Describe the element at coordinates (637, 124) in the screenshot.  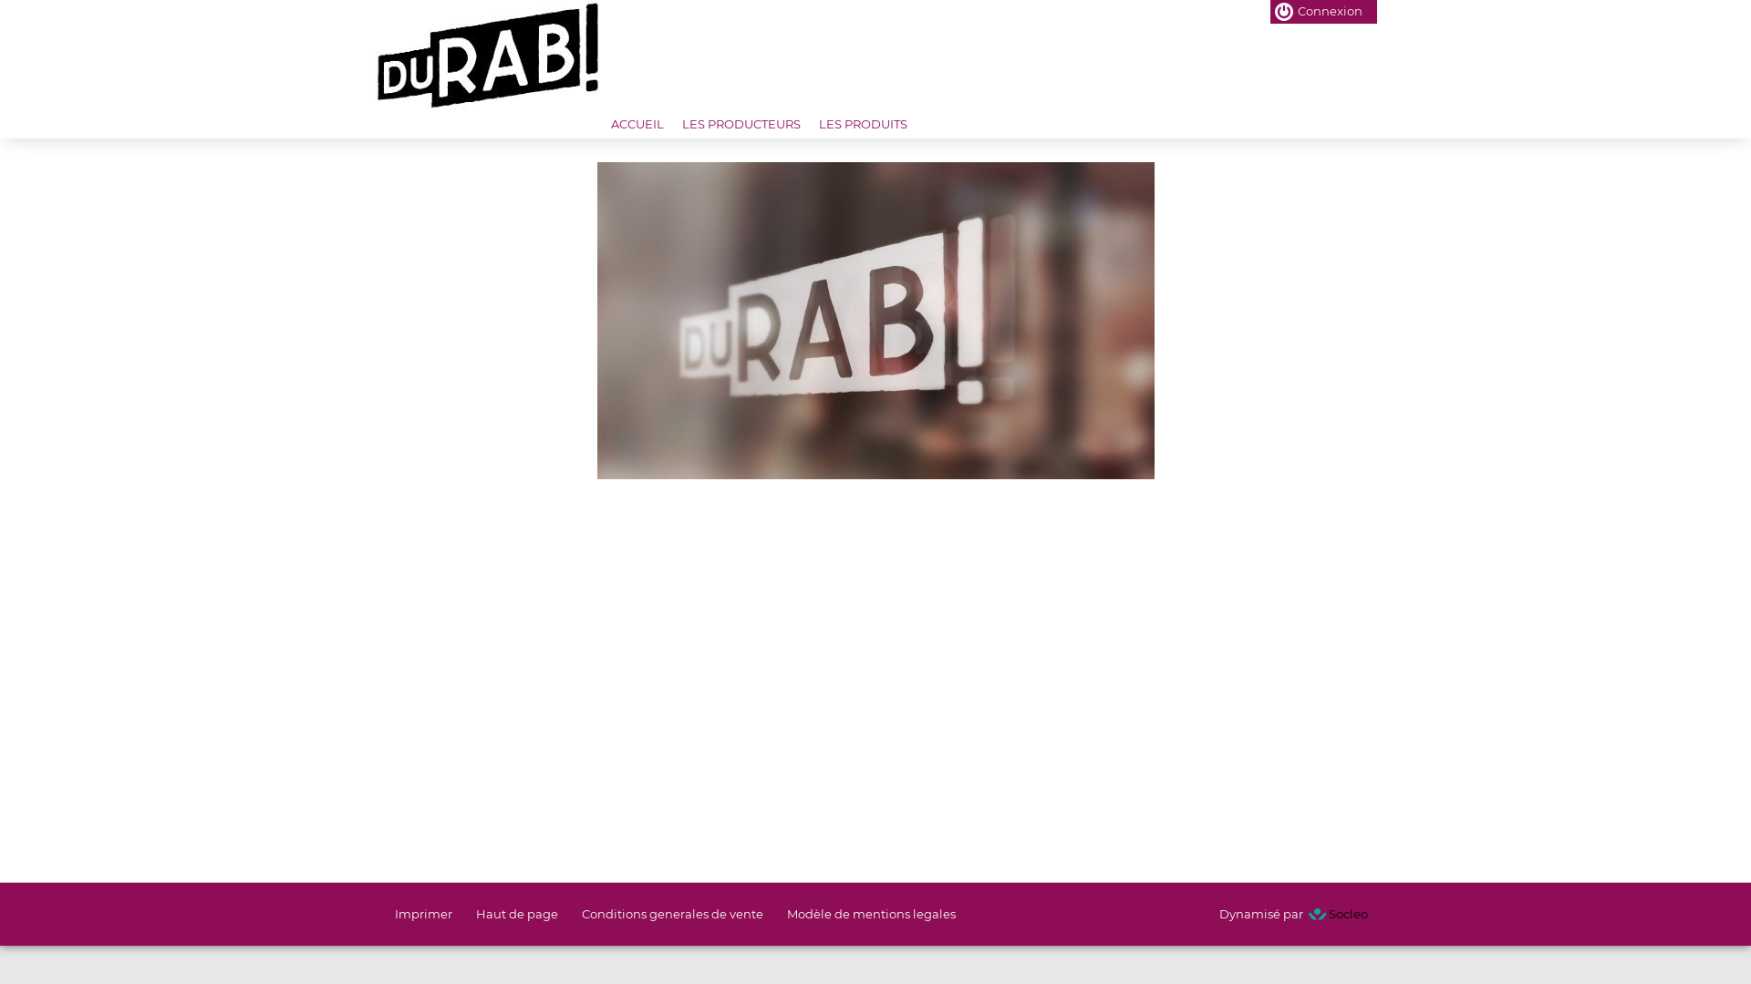
I see `ACCUEIL` at that location.